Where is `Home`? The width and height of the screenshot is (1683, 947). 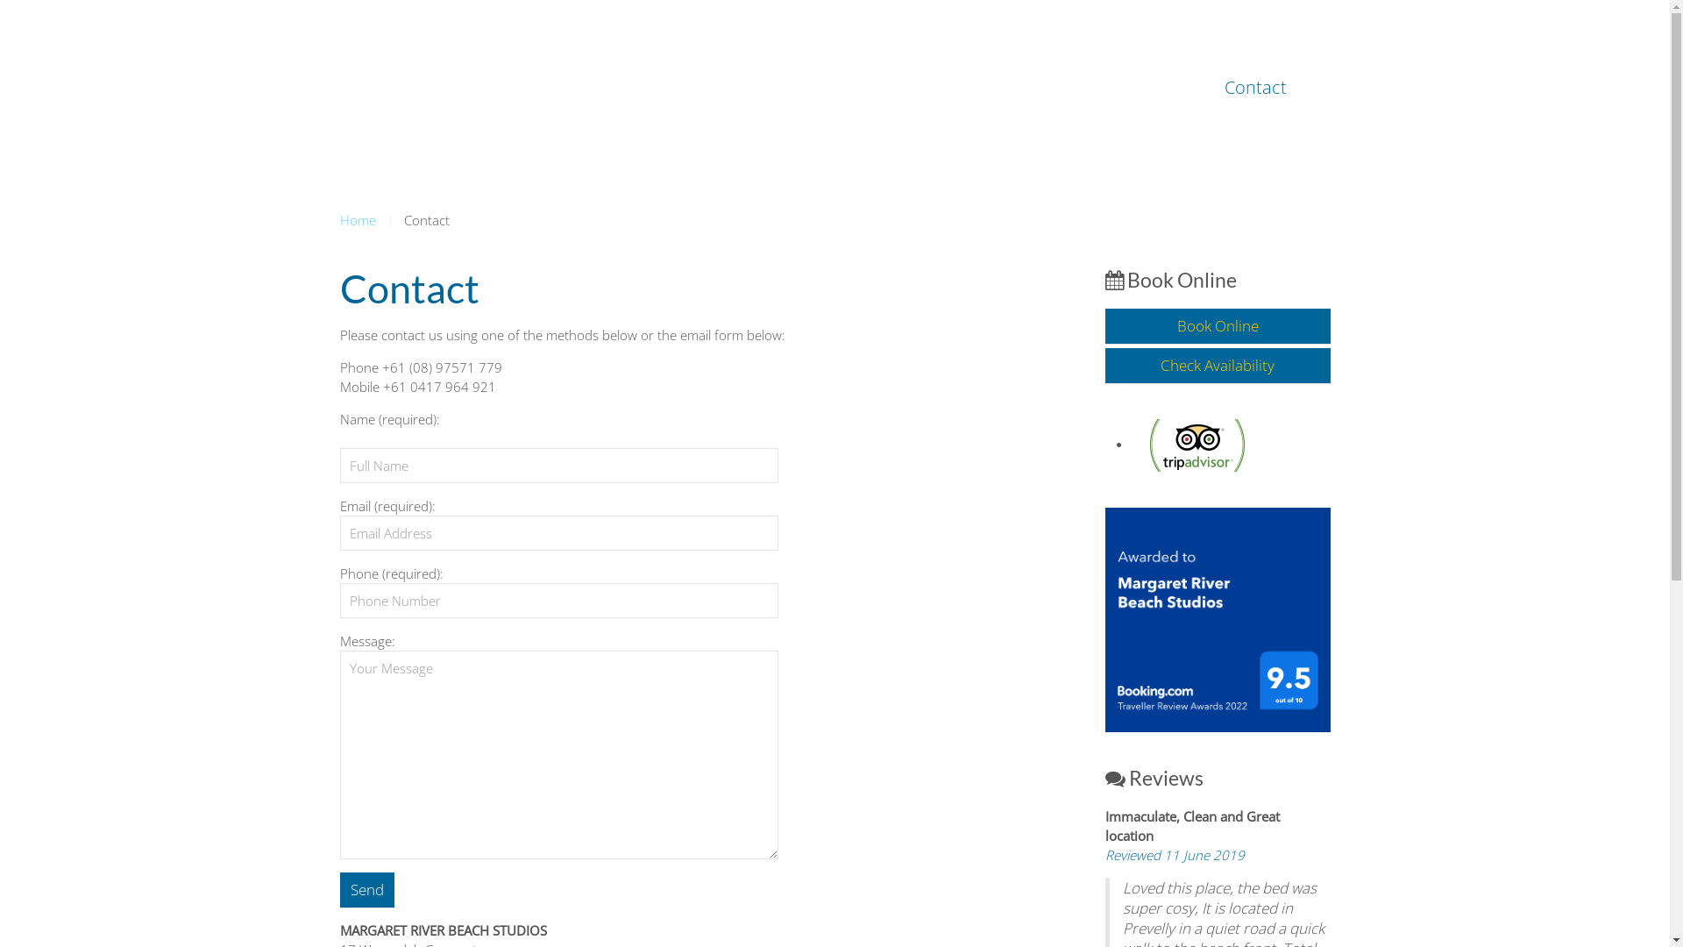 Home is located at coordinates (358, 220).